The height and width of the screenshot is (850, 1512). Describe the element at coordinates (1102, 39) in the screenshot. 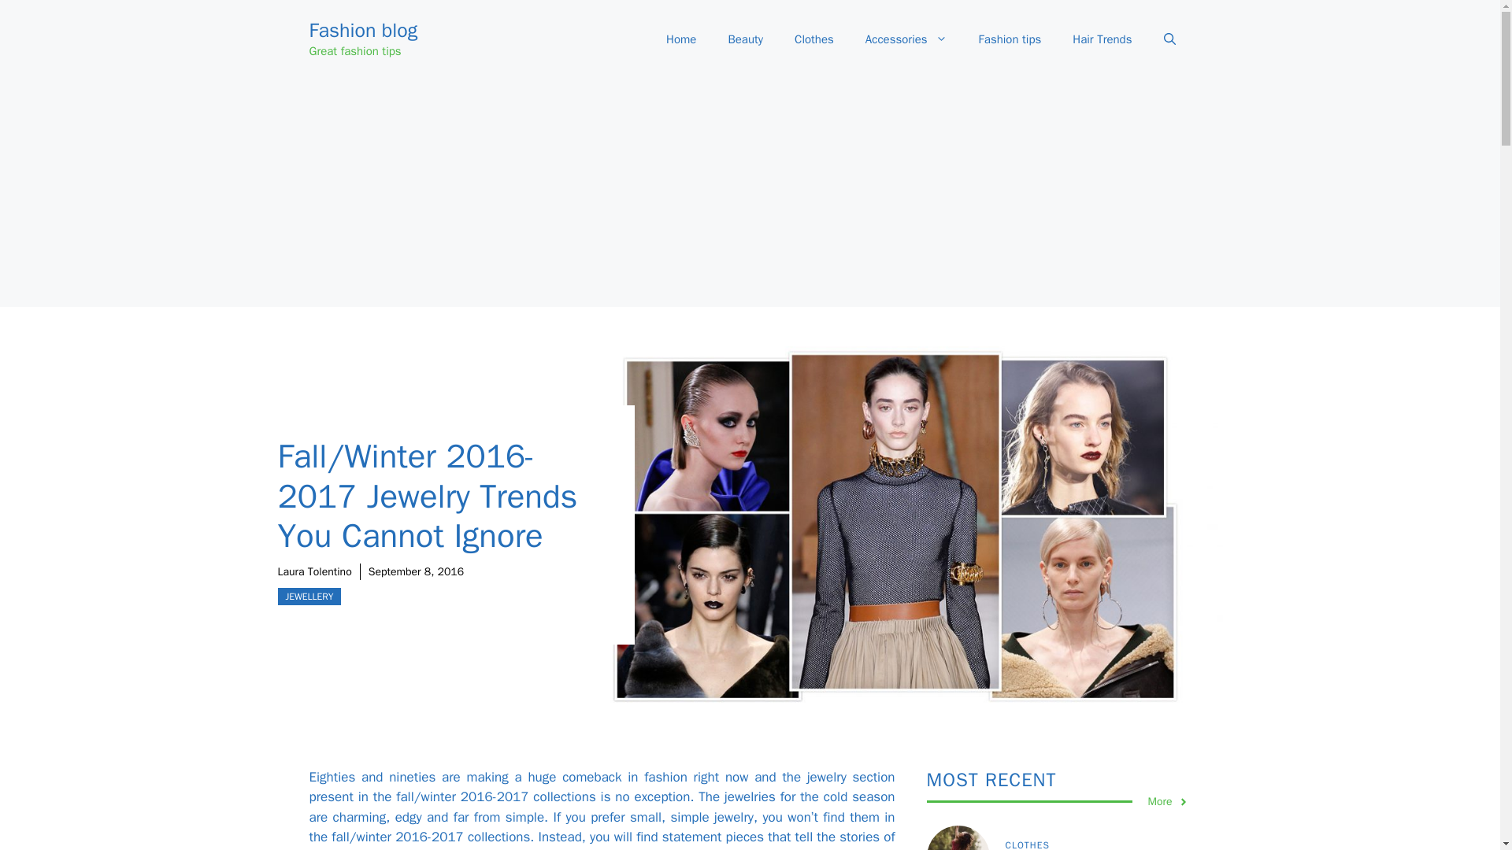

I see `Hair Trends` at that location.